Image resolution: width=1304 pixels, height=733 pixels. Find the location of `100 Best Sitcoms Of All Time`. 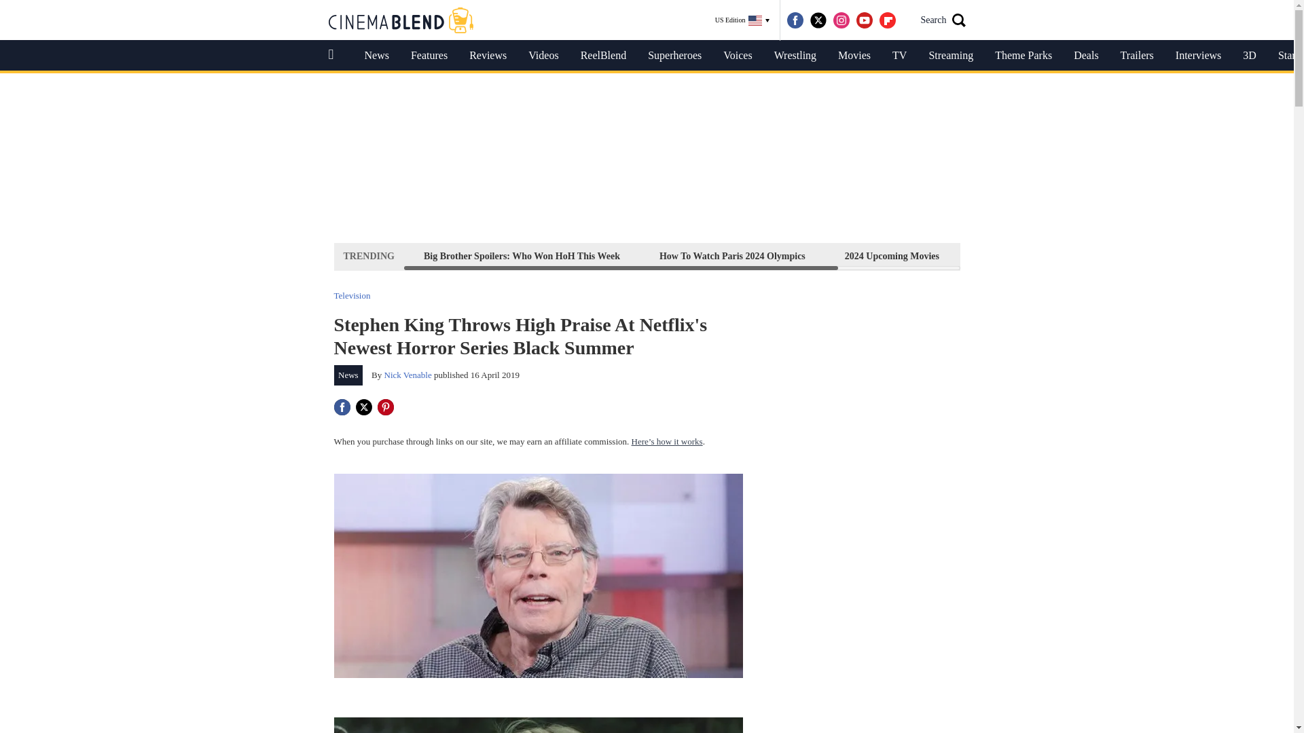

100 Best Sitcoms Of All Time is located at coordinates (1038, 256).